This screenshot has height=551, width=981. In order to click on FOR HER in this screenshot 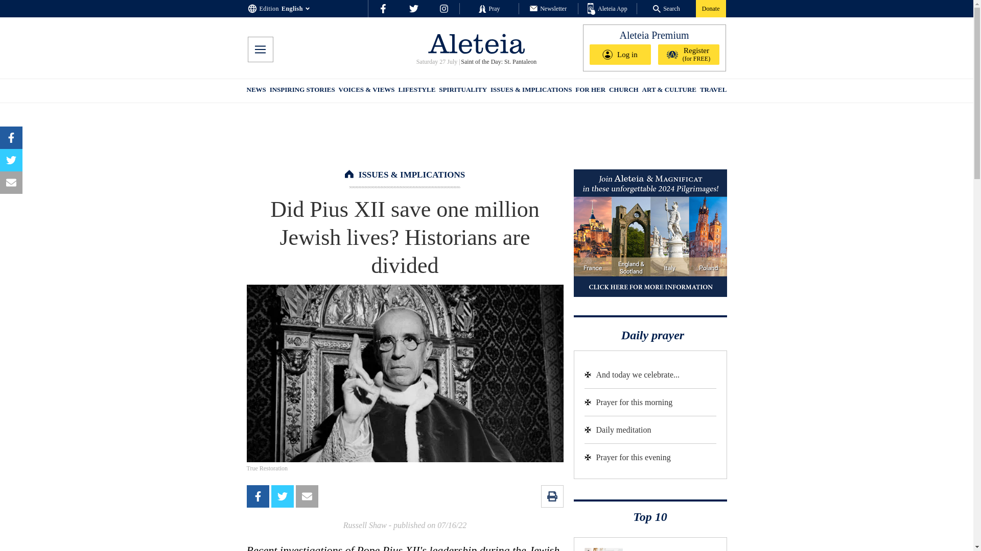, I will do `click(590, 91)`.